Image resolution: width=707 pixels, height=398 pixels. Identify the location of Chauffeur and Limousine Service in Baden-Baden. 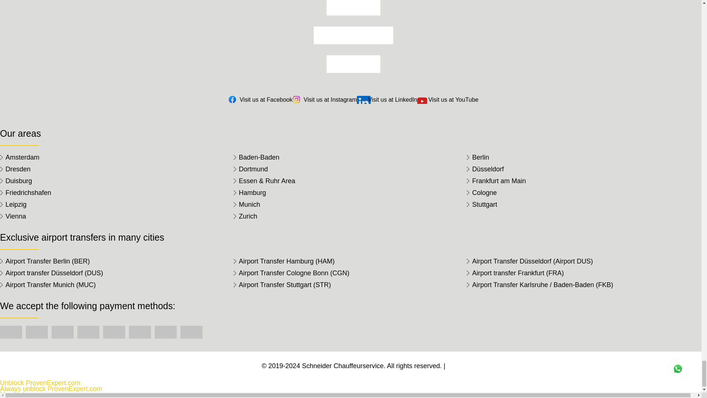
(350, 157).